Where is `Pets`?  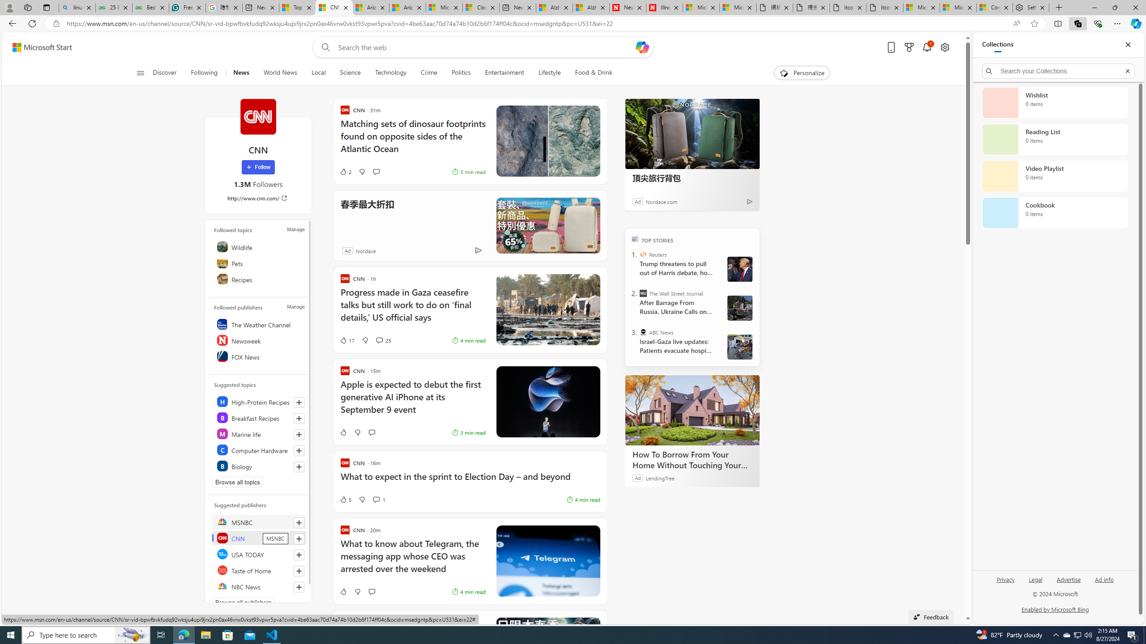 Pets is located at coordinates (259, 263).